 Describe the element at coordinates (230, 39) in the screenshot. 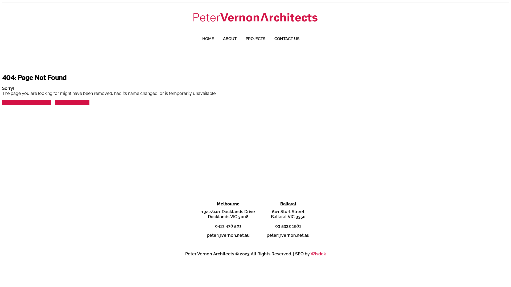

I see `ABOUT` at that location.